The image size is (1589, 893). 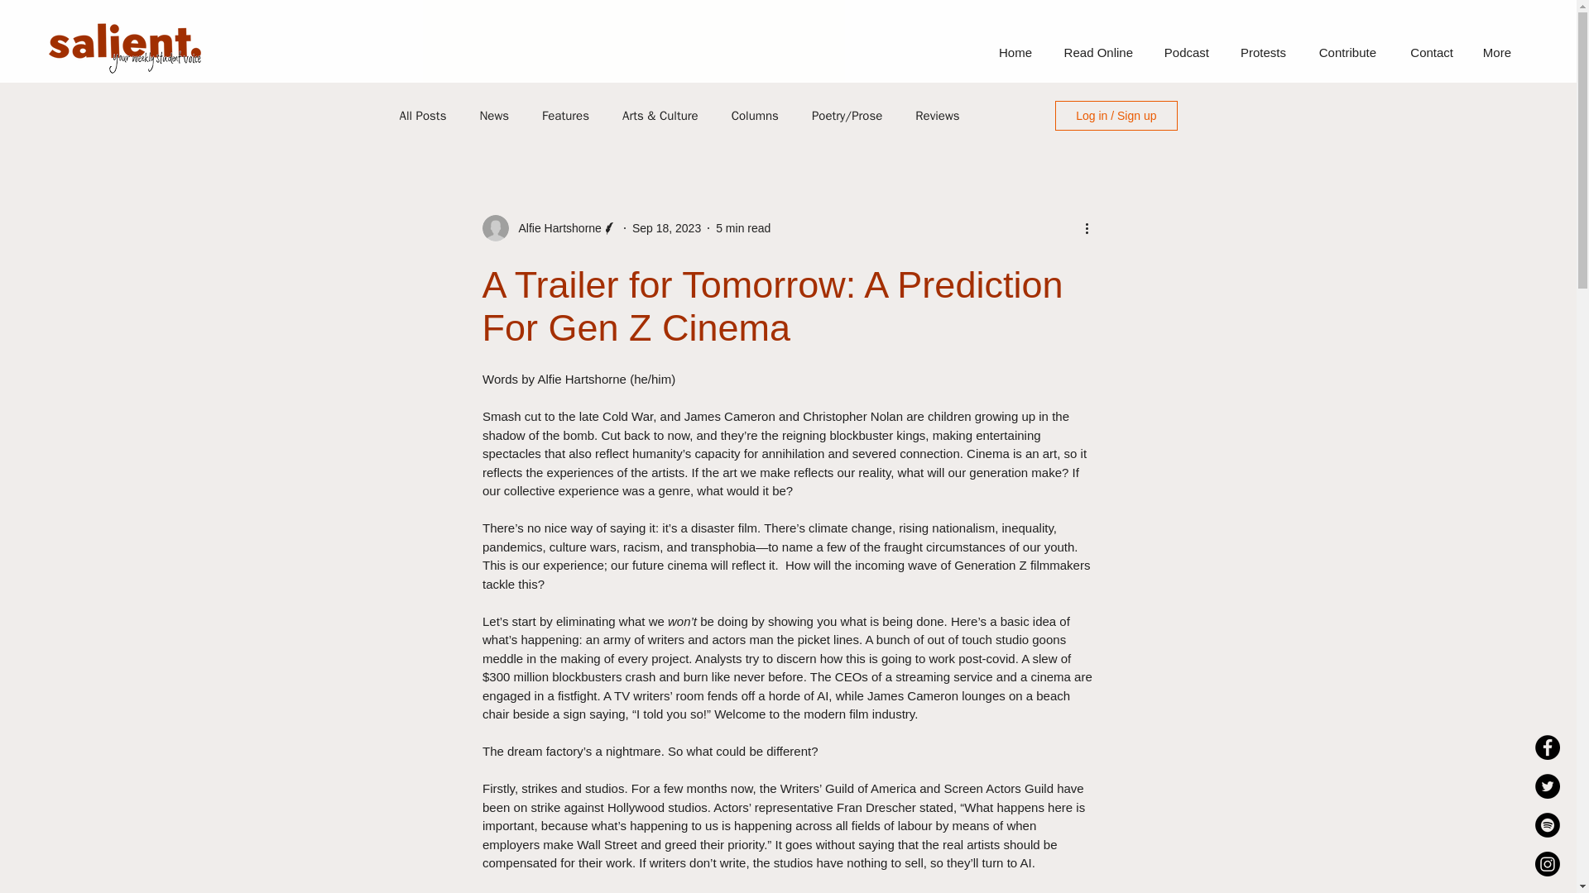 What do you see at coordinates (1011, 52) in the screenshot?
I see `Home` at bounding box center [1011, 52].